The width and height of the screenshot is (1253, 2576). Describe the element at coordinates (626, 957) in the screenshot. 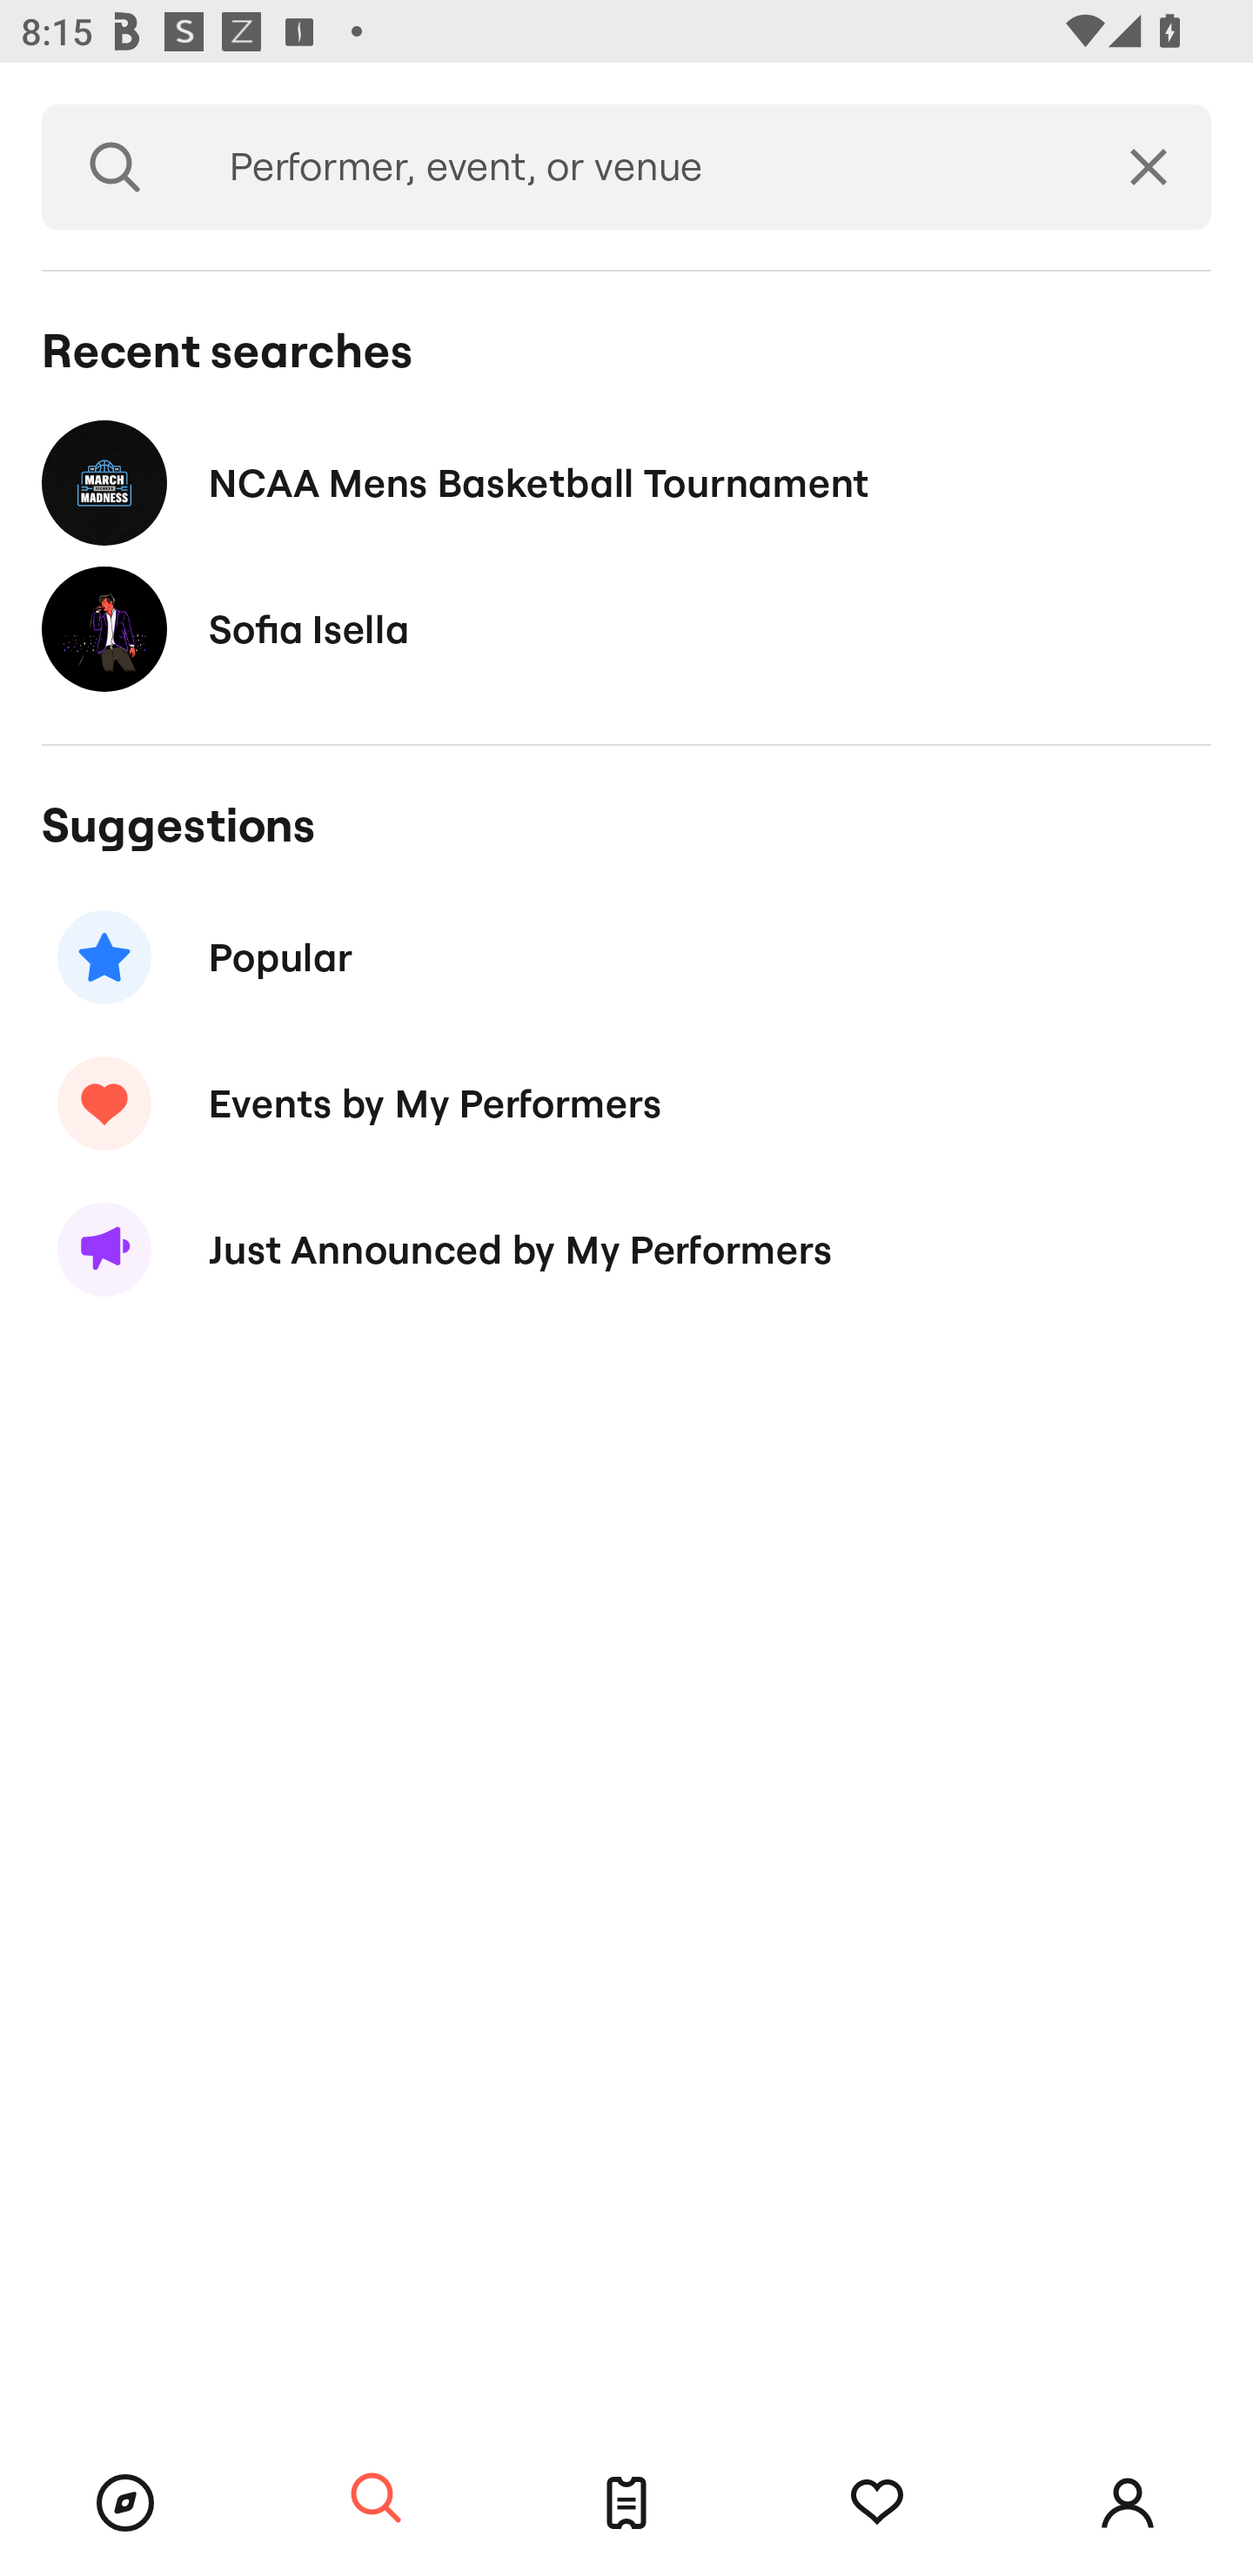

I see `Popular` at that location.